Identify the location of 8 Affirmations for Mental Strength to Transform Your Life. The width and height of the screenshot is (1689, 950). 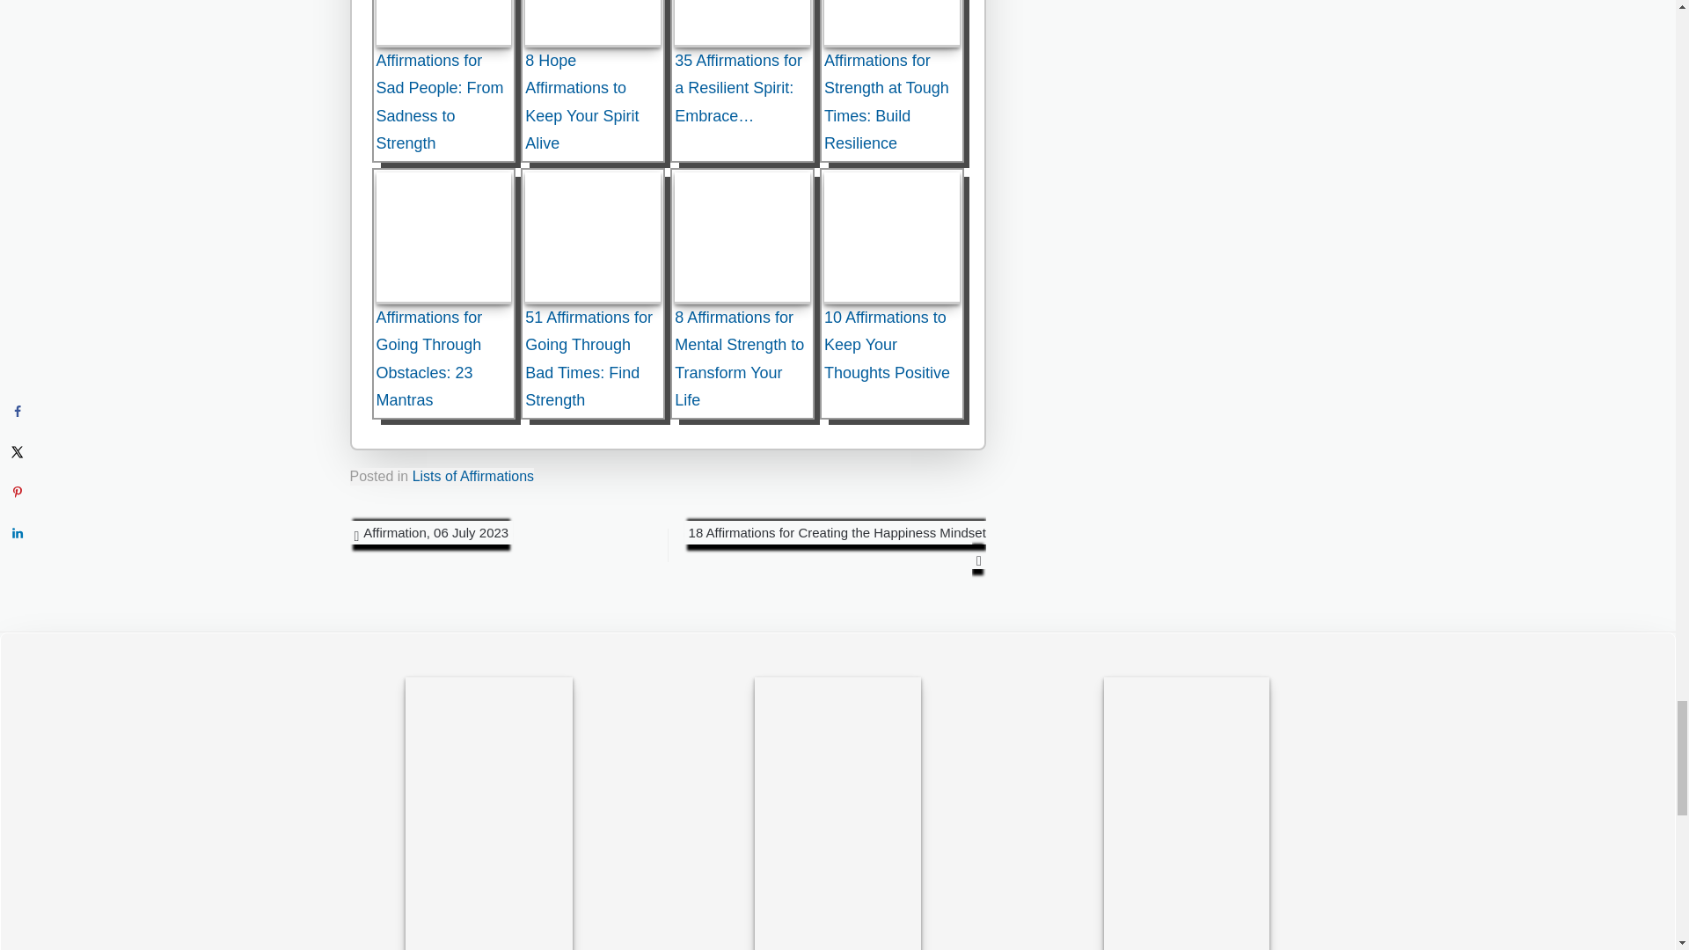
(742, 237).